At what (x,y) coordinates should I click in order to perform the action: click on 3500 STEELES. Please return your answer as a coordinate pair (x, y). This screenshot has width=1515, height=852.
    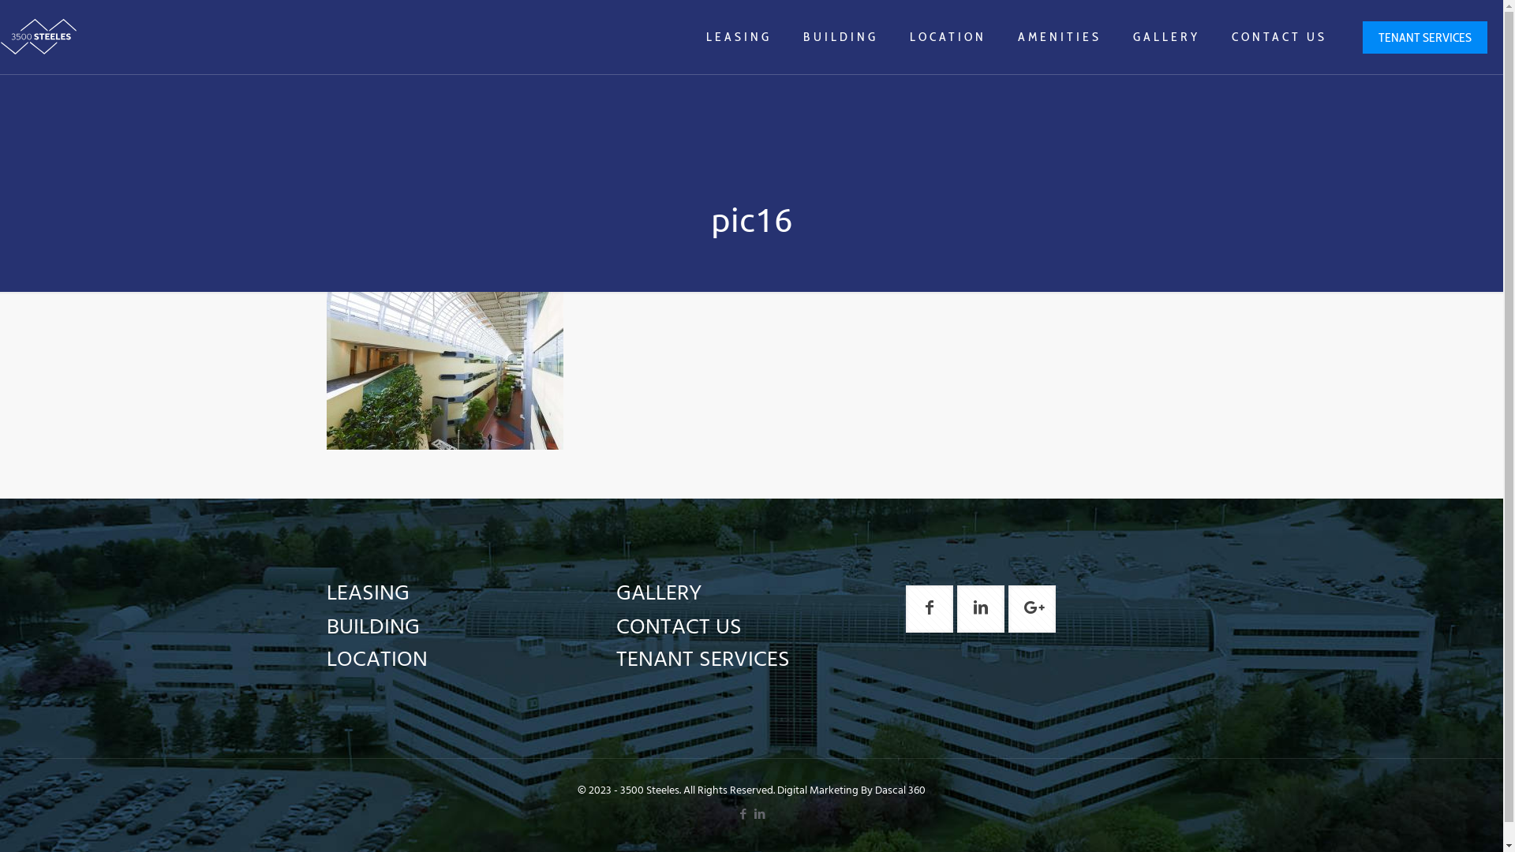
    Looking at the image, I should click on (39, 37).